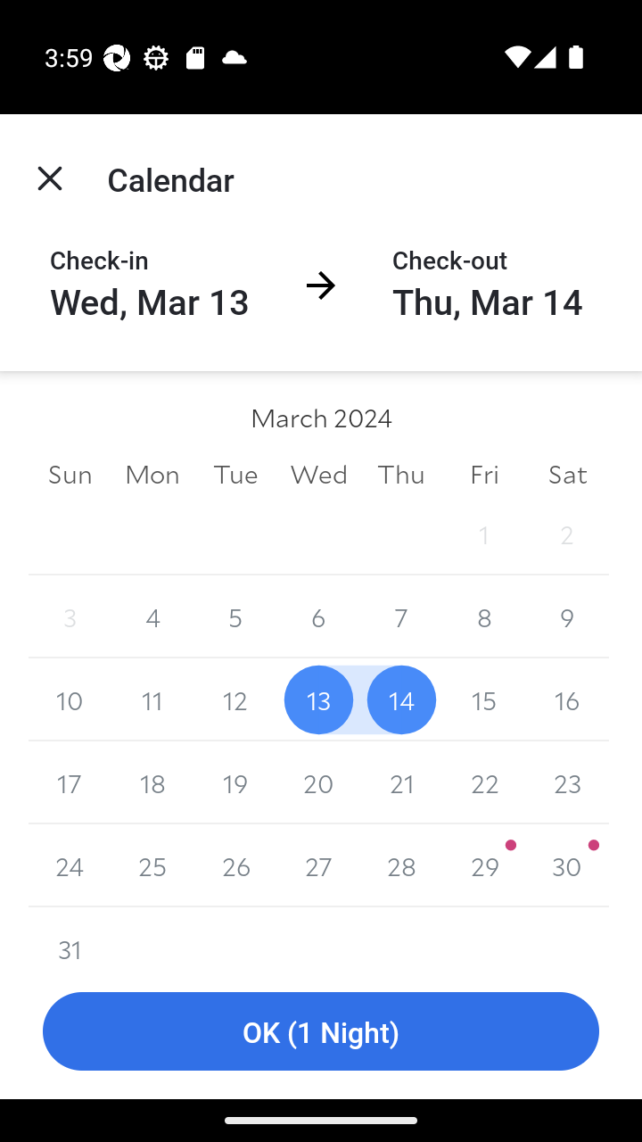 The width and height of the screenshot is (642, 1142). What do you see at coordinates (235, 617) in the screenshot?
I see `5 5 March 2024` at bounding box center [235, 617].